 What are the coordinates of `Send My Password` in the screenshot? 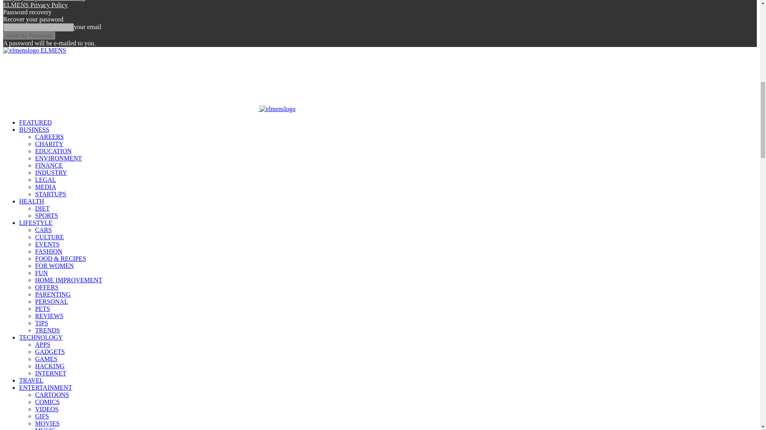 It's located at (29, 35).